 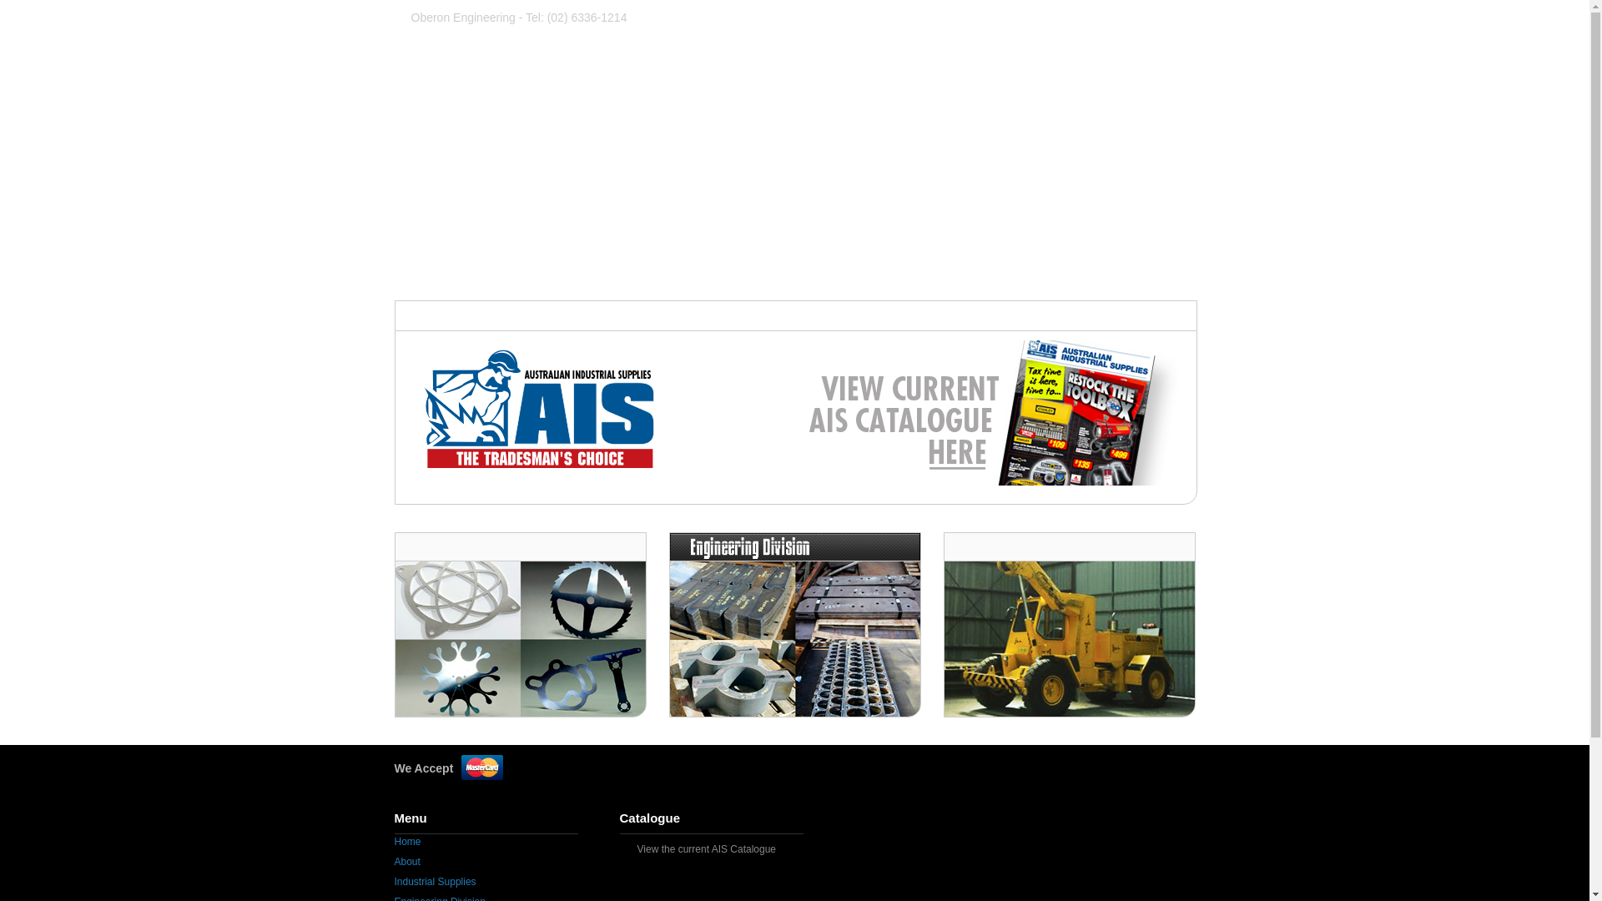 What do you see at coordinates (763, 53) in the screenshot?
I see `Engineering Division` at bounding box center [763, 53].